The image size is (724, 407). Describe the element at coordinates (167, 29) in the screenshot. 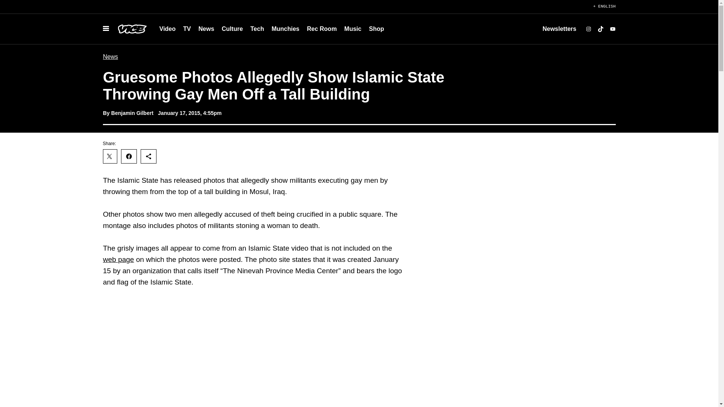

I see `Video` at that location.